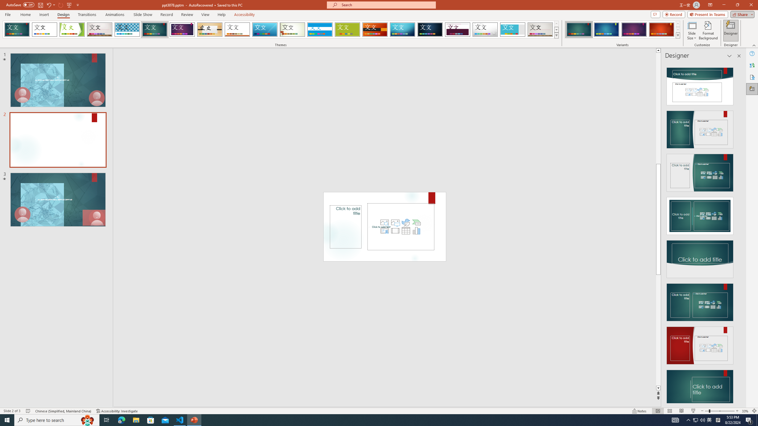 This screenshot has height=426, width=758. I want to click on Basis, so click(348, 30).